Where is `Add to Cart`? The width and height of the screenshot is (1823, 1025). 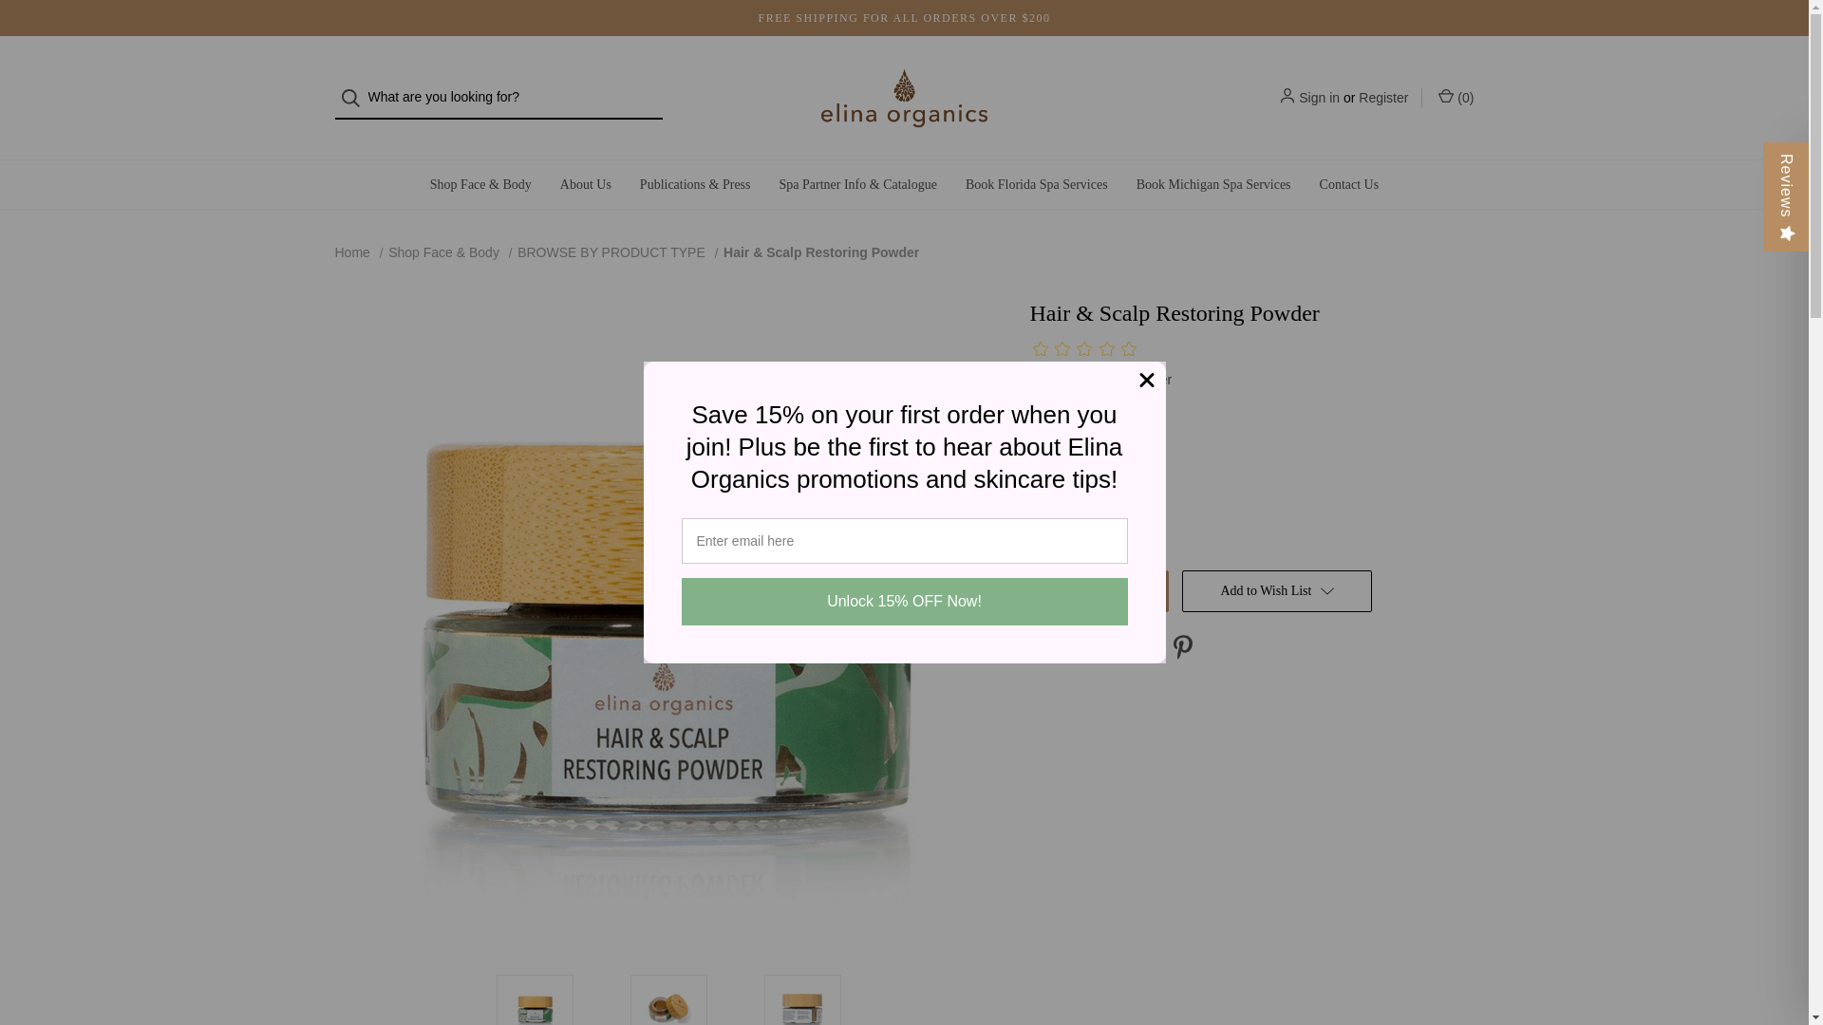 Add to Cart is located at coordinates (1099, 590).